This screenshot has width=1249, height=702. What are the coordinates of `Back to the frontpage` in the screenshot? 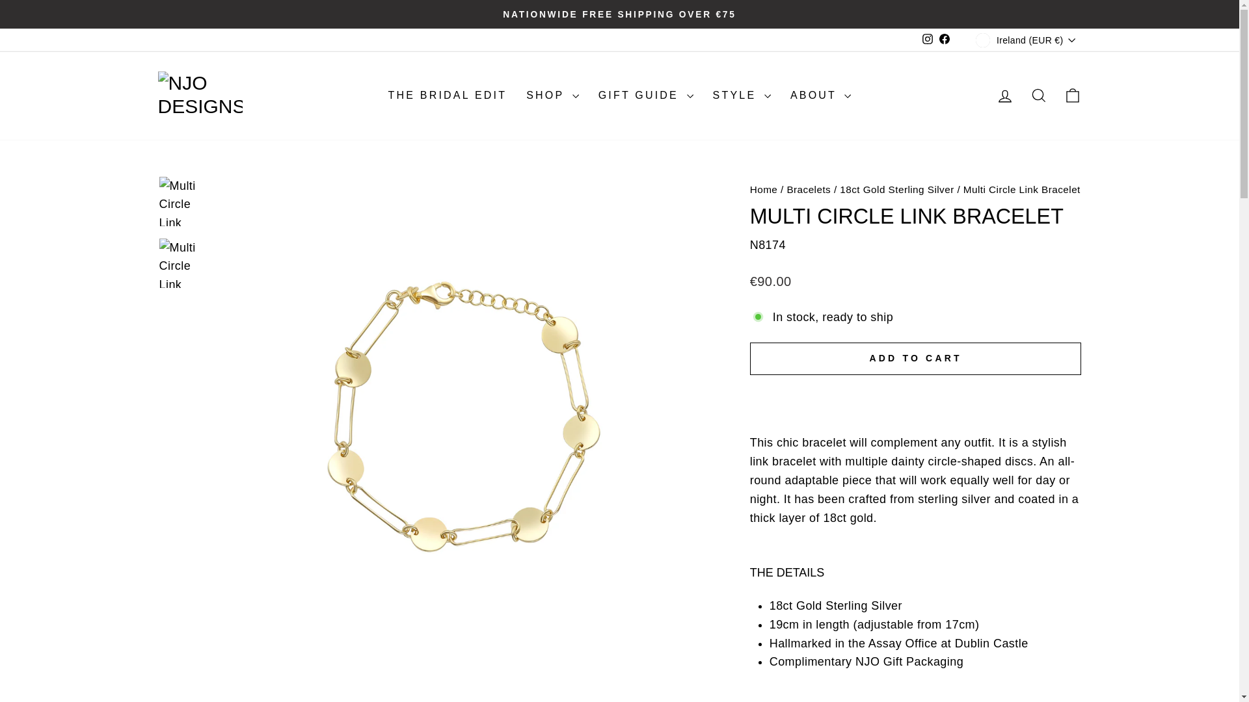 It's located at (764, 189).